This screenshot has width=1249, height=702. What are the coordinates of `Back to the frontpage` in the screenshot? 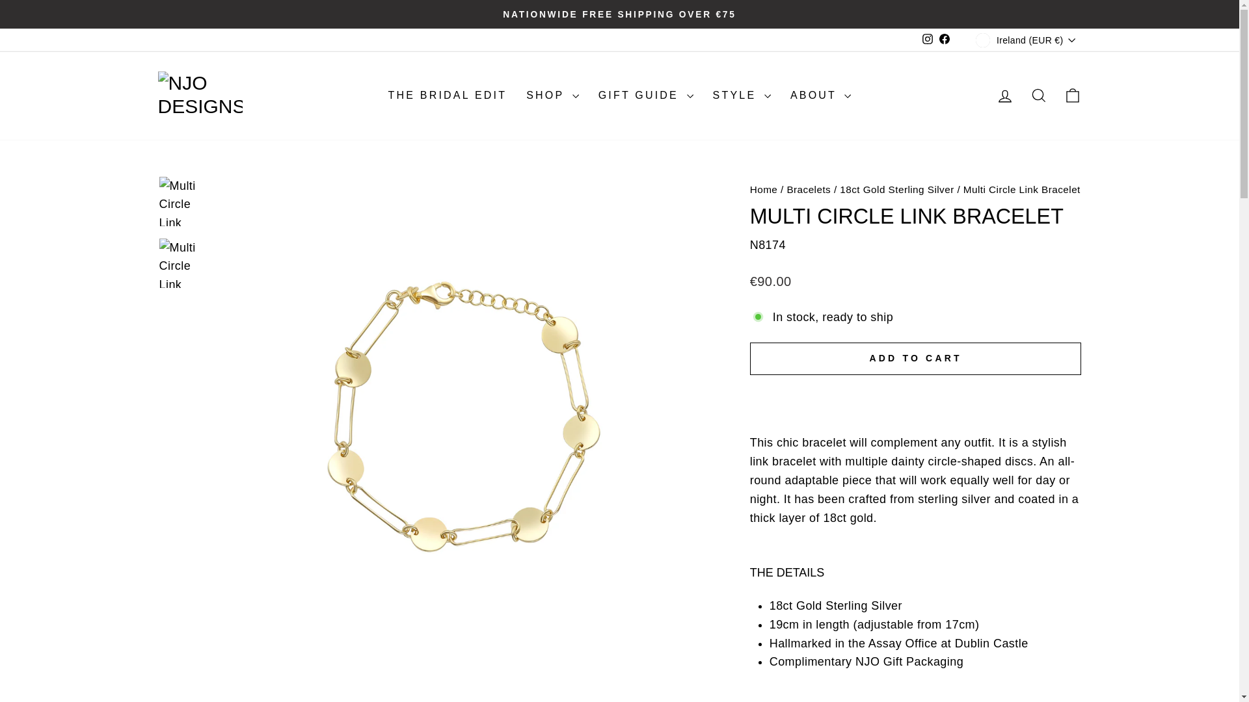 It's located at (764, 189).